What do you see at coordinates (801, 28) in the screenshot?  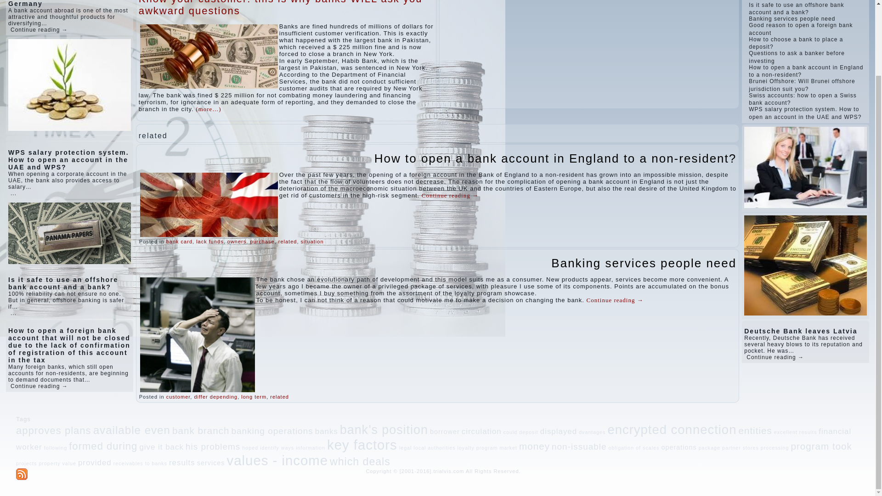 I see `Good reason to open a foreign bank account` at bounding box center [801, 28].